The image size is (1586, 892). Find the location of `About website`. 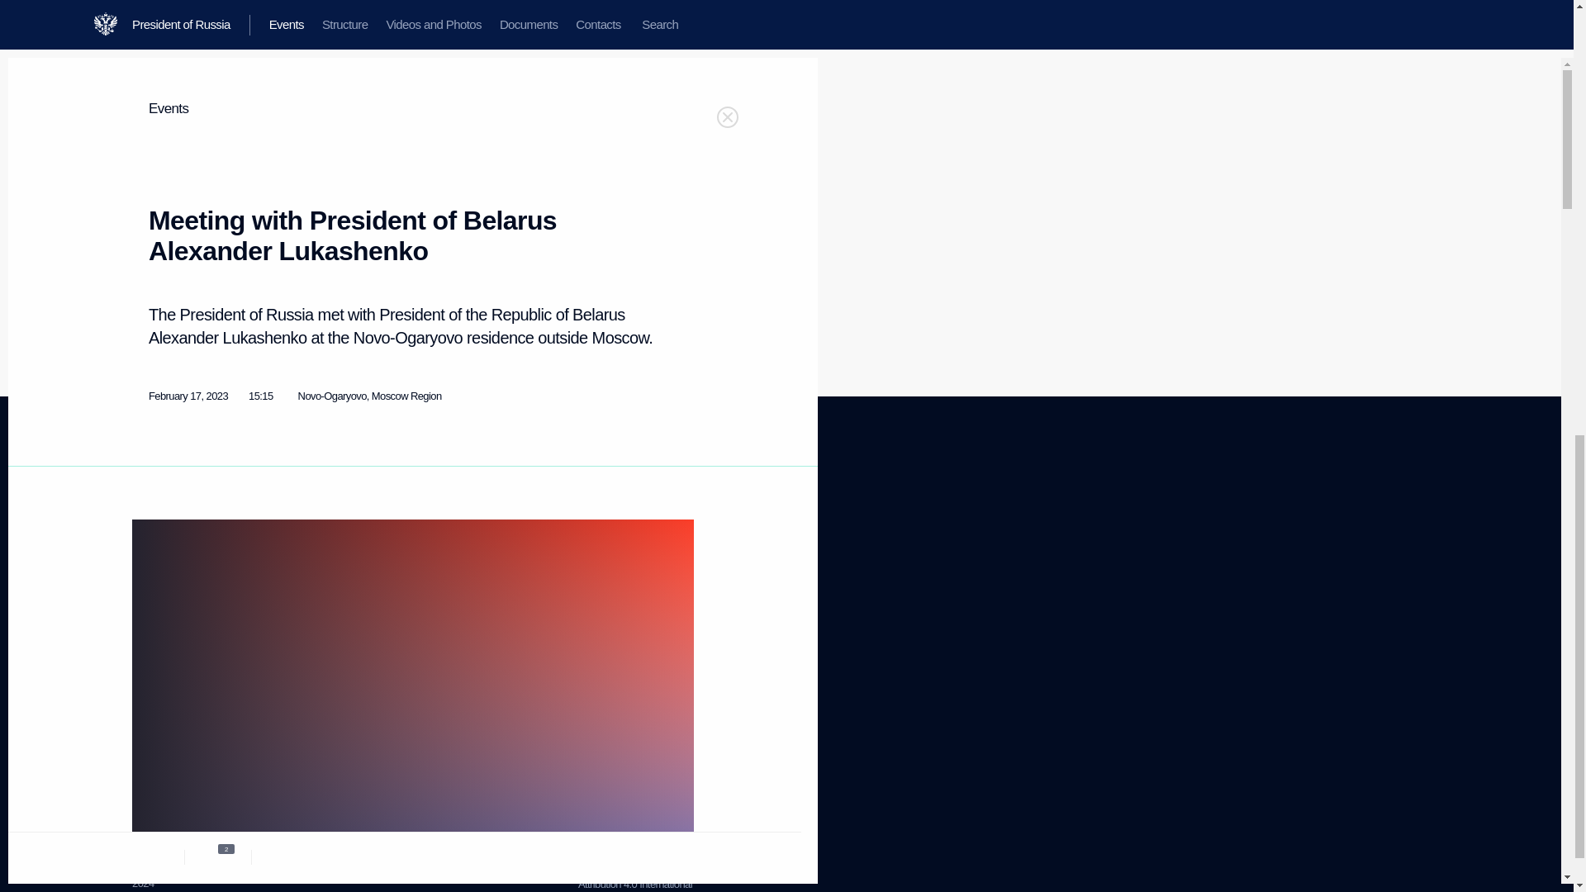

About website is located at coordinates (608, 524).